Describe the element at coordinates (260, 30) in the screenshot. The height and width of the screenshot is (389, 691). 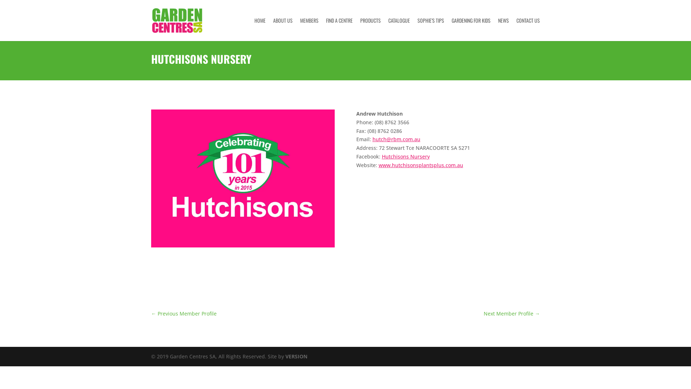
I see `HOME` at that location.